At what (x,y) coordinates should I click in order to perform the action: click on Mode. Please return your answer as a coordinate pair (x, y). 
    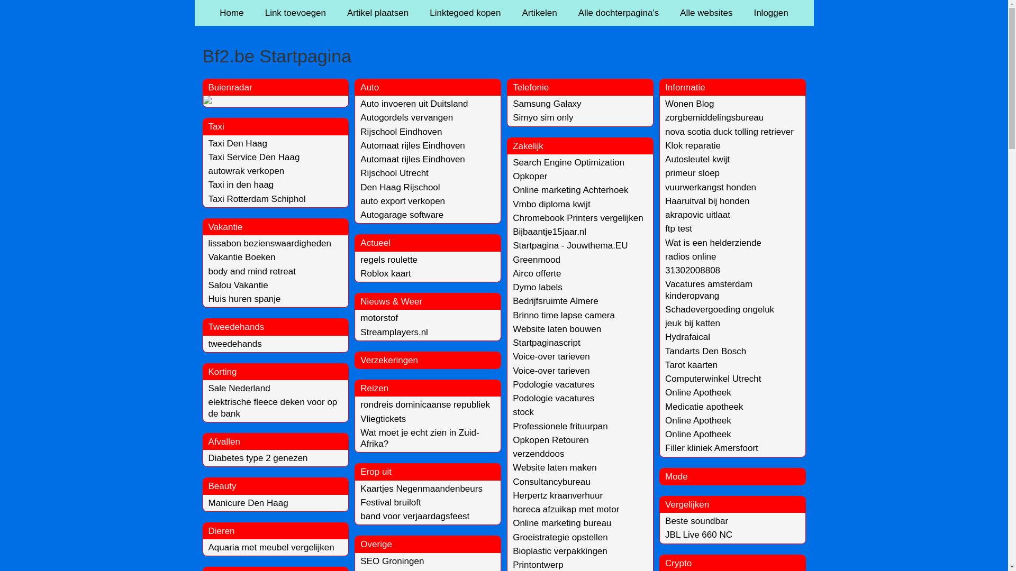
    Looking at the image, I should click on (676, 477).